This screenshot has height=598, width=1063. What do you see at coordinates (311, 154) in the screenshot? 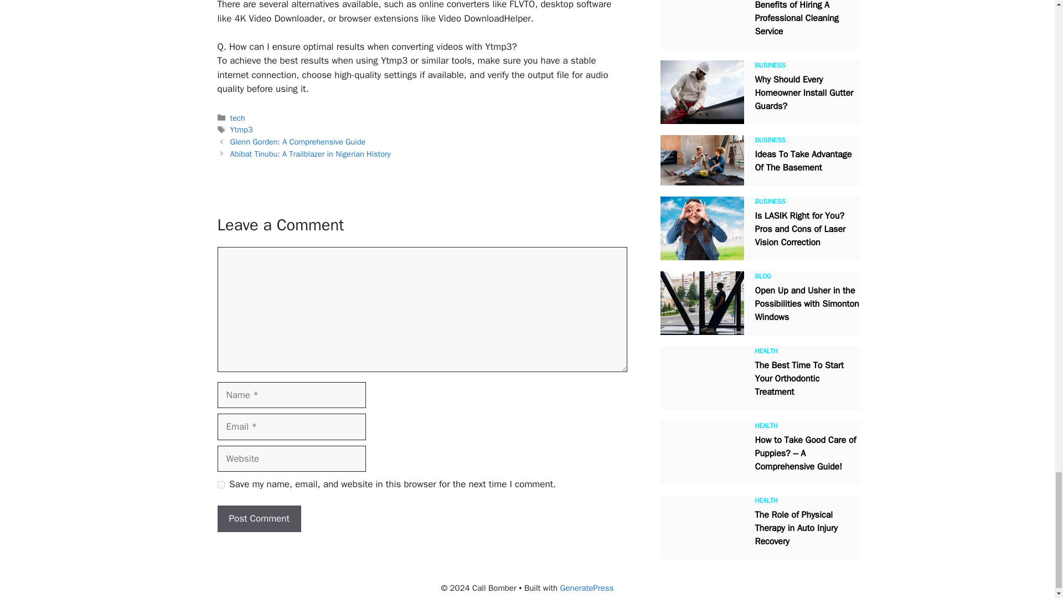
I see `Abibat Tinubu: A Trailblazer in Nigerian History` at bounding box center [311, 154].